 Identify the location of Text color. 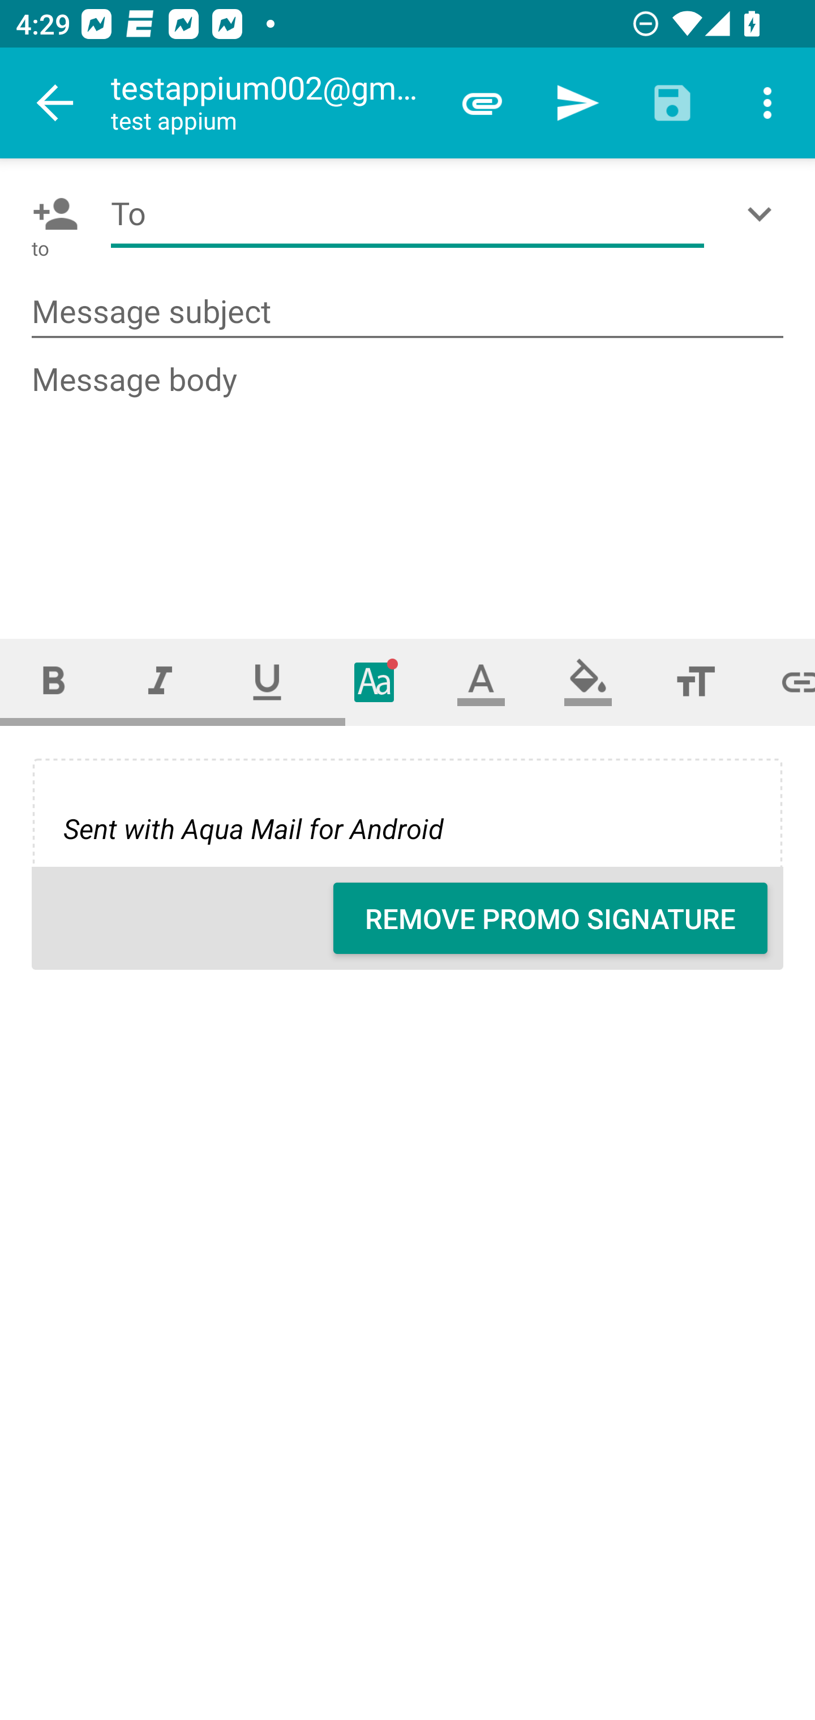
(481, 681).